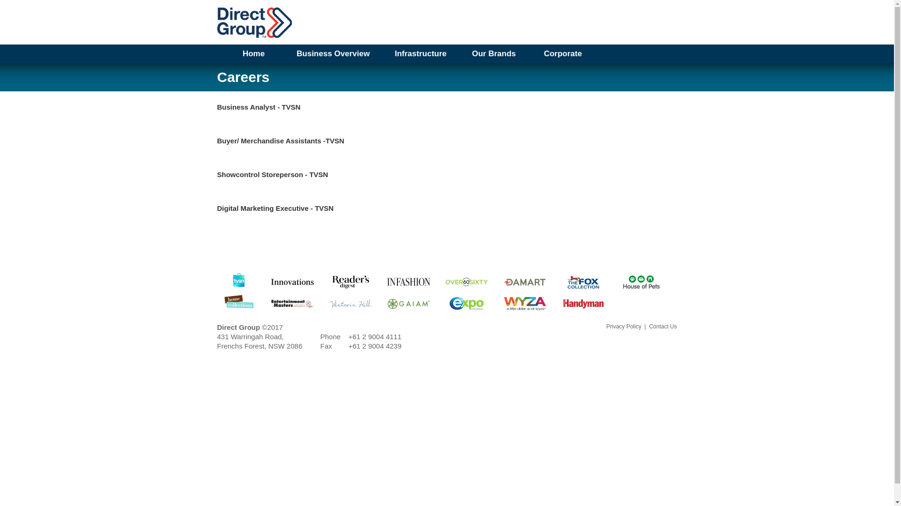  Describe the element at coordinates (494, 54) in the screenshot. I see `Our Brands` at that location.